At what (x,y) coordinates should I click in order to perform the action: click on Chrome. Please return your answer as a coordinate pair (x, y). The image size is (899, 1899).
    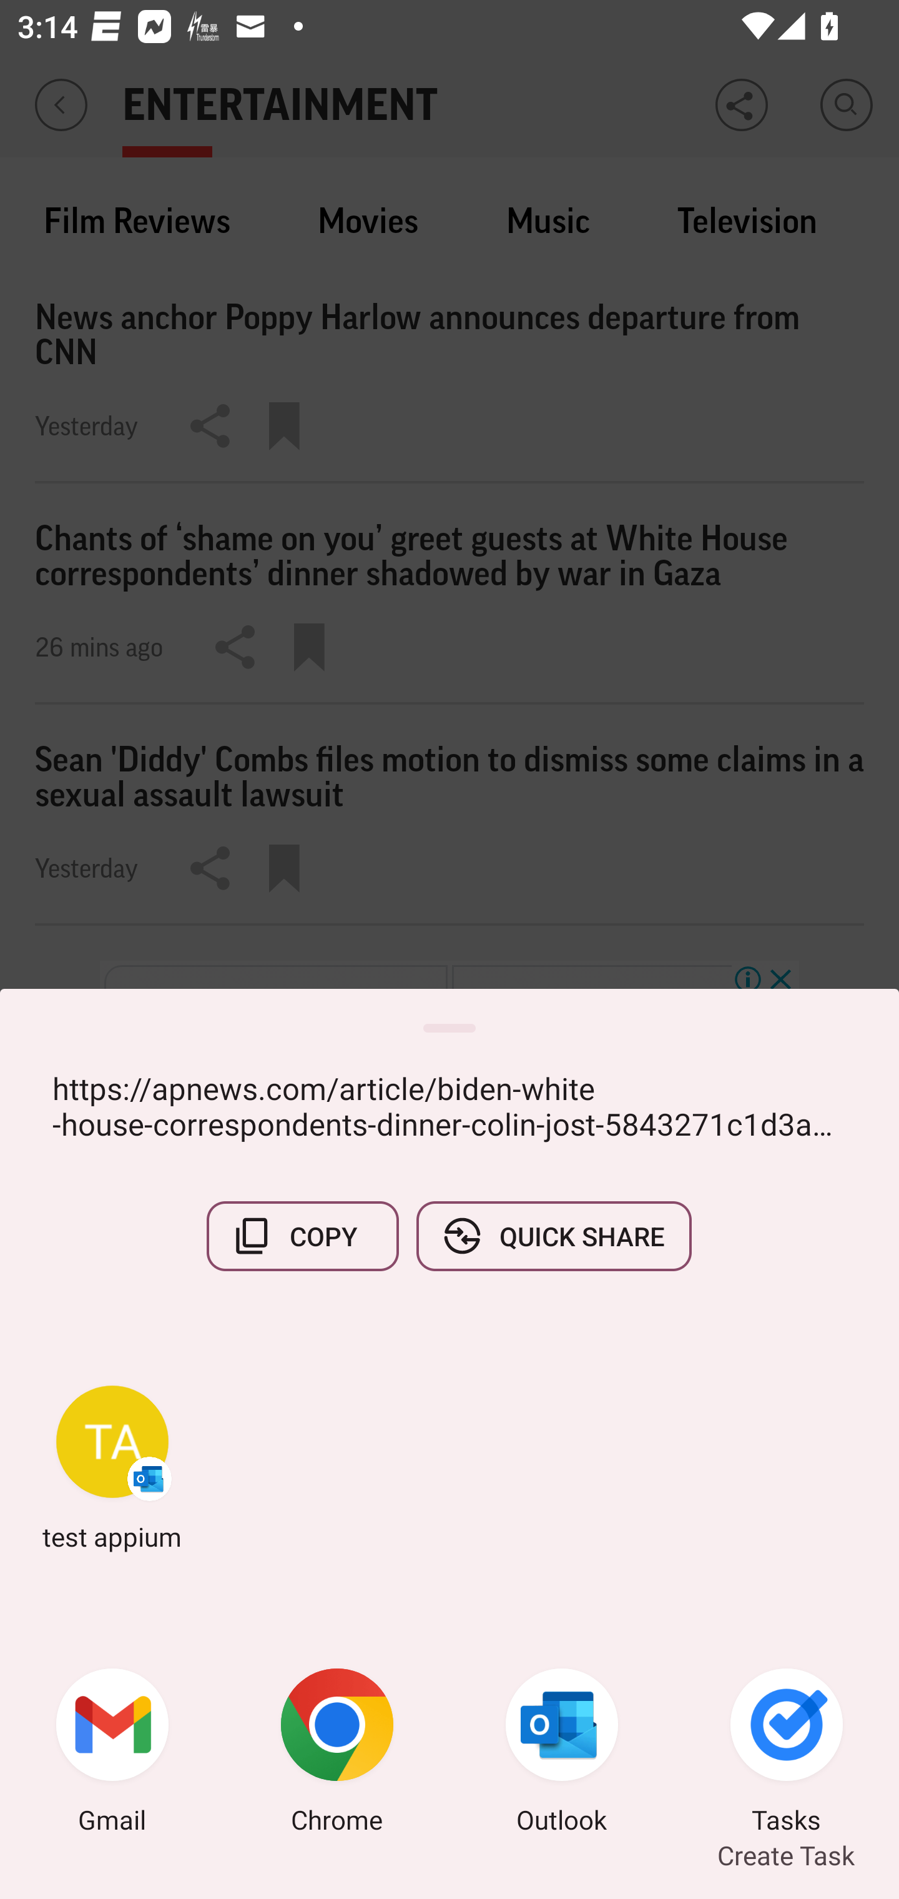
    Looking at the image, I should click on (337, 1754).